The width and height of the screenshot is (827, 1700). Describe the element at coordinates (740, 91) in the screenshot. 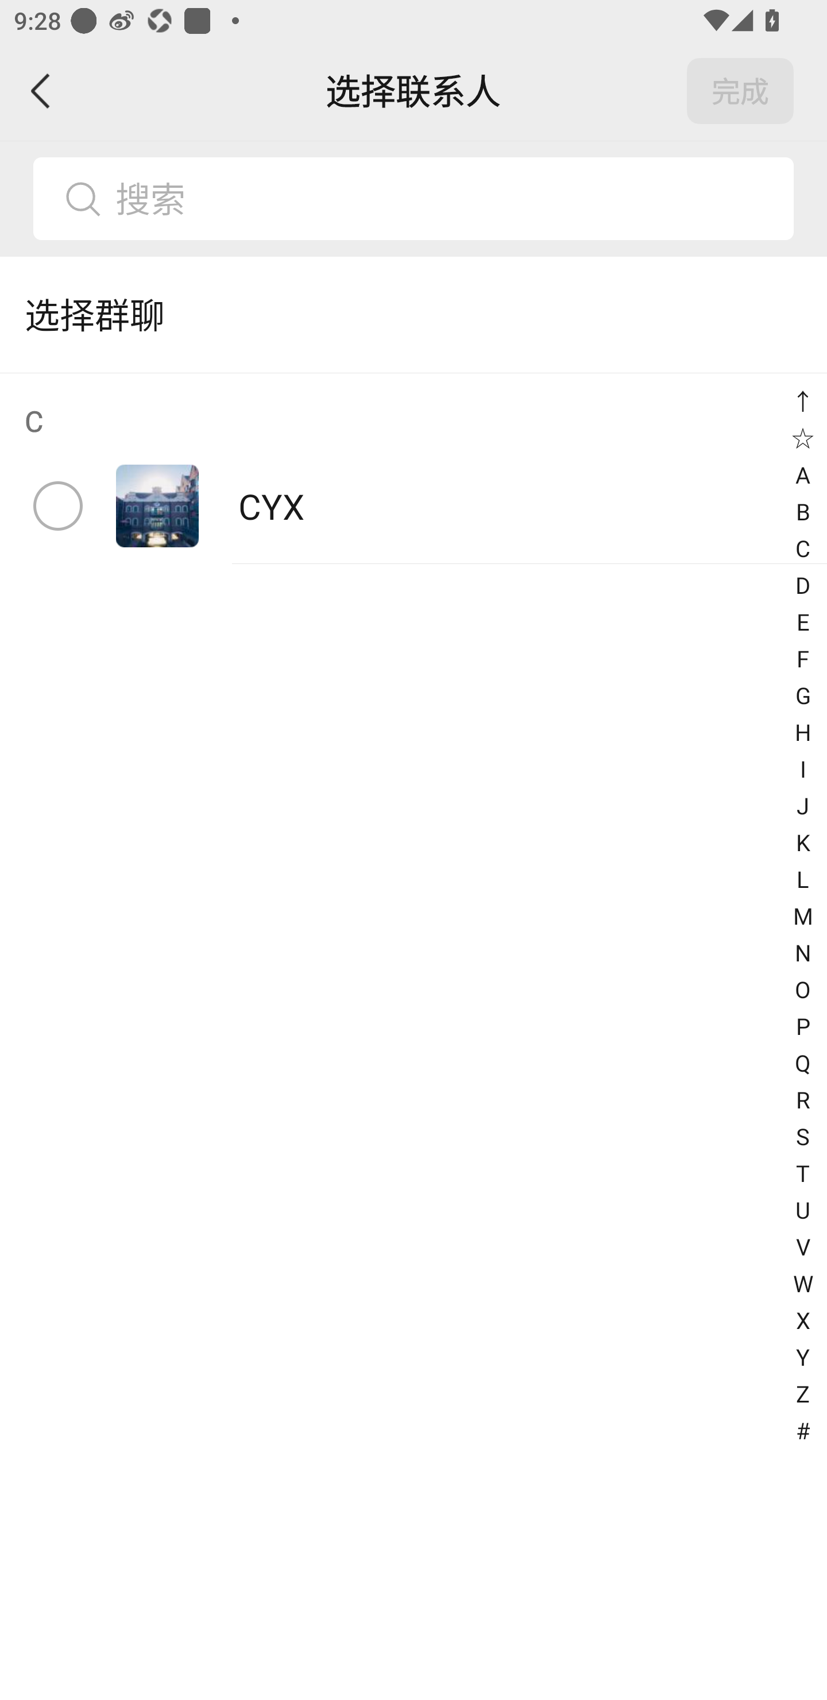

I see `完成` at that location.